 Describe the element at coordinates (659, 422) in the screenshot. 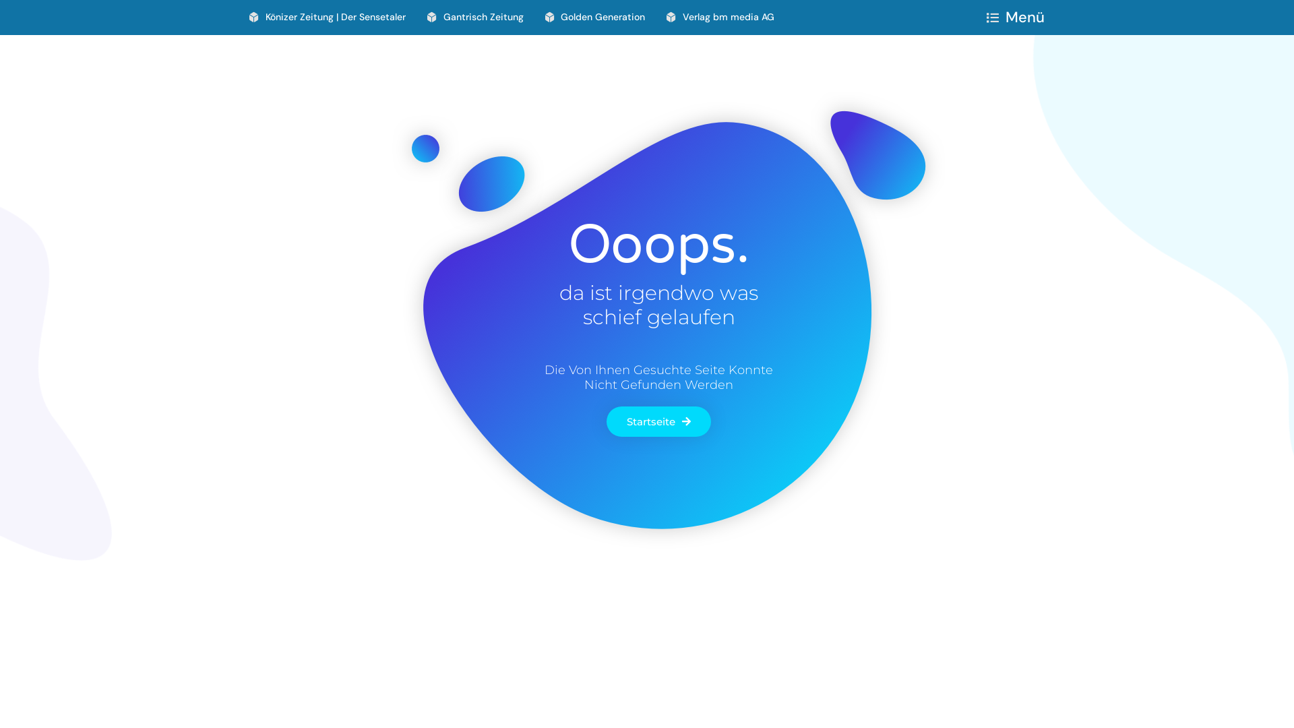

I see `Startseite` at that location.